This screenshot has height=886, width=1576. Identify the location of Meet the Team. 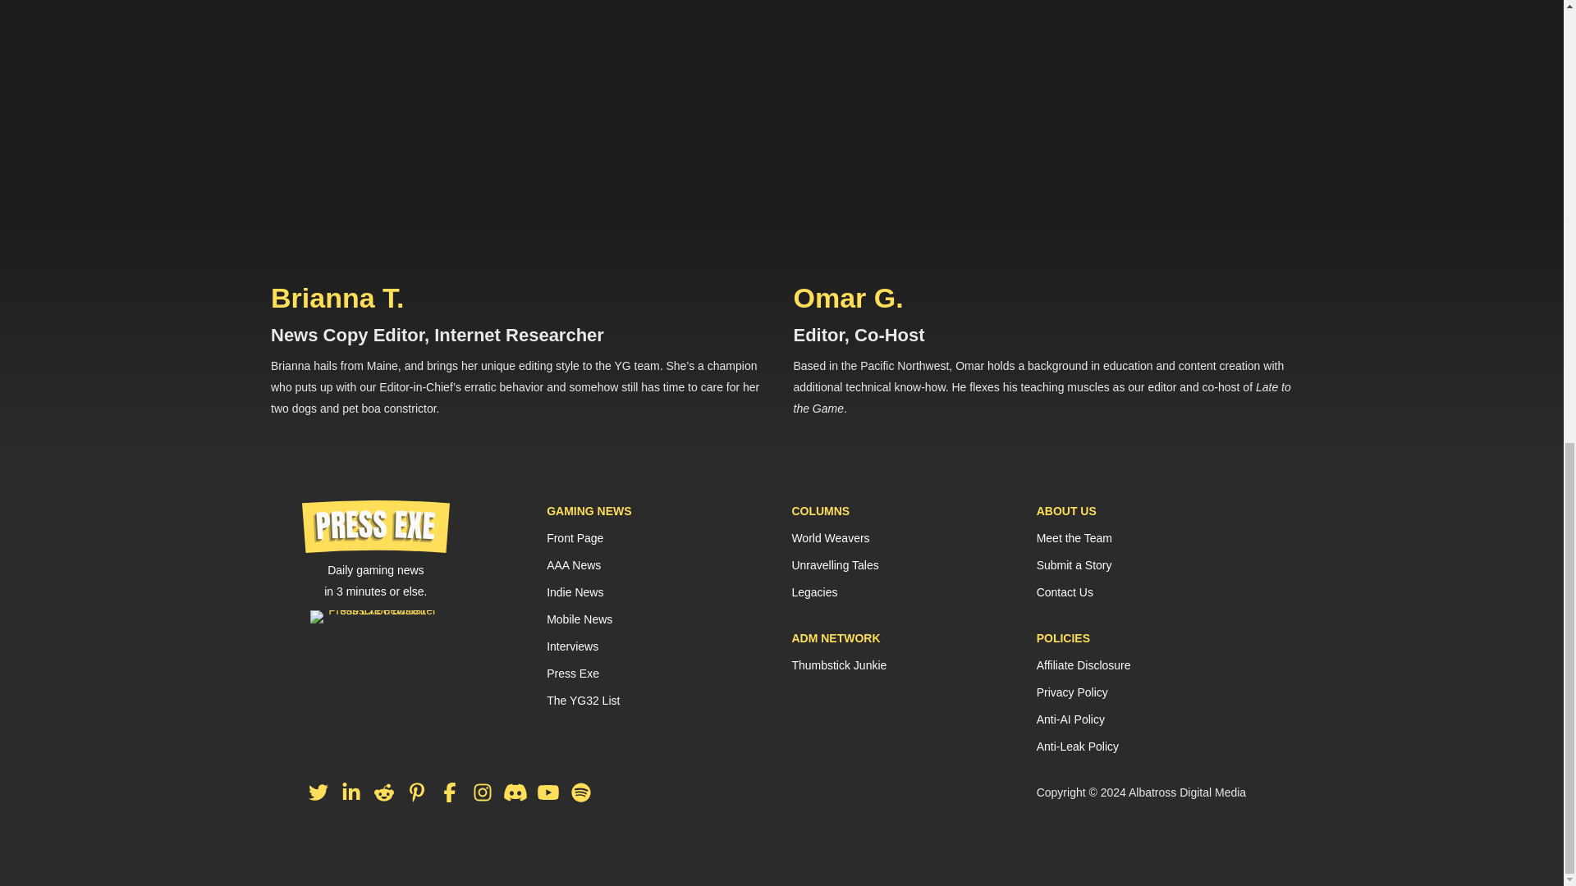
(1074, 538).